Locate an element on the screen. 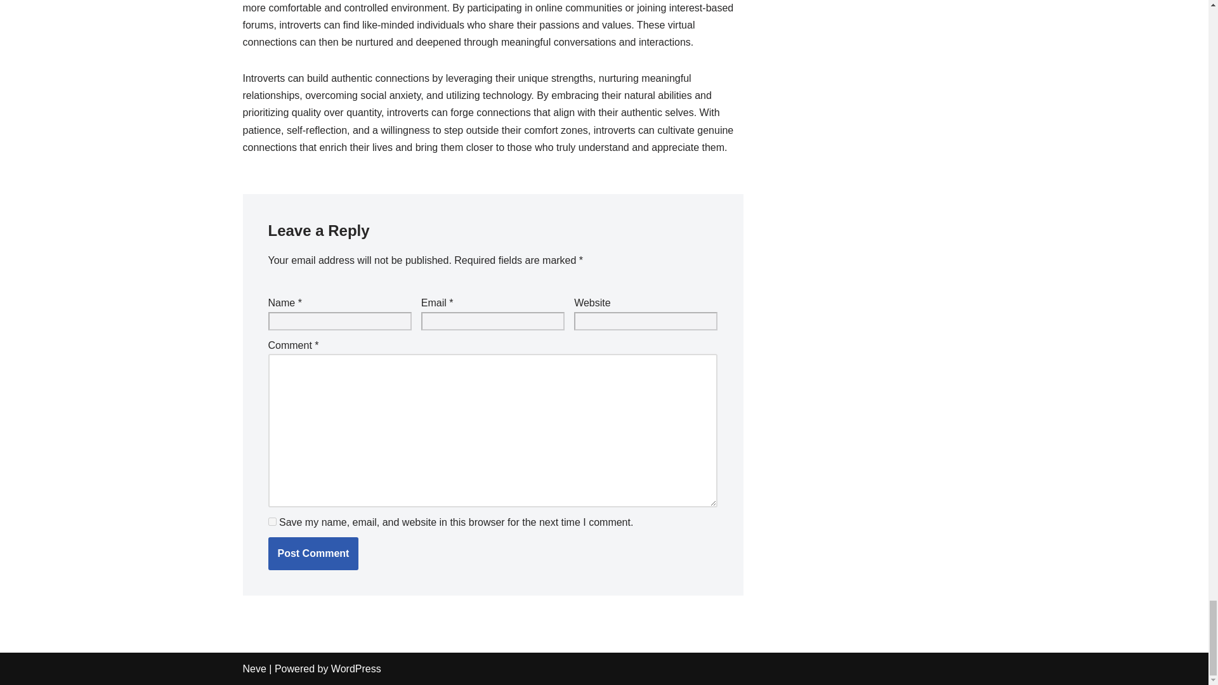 The image size is (1218, 685). Neve is located at coordinates (254, 669).